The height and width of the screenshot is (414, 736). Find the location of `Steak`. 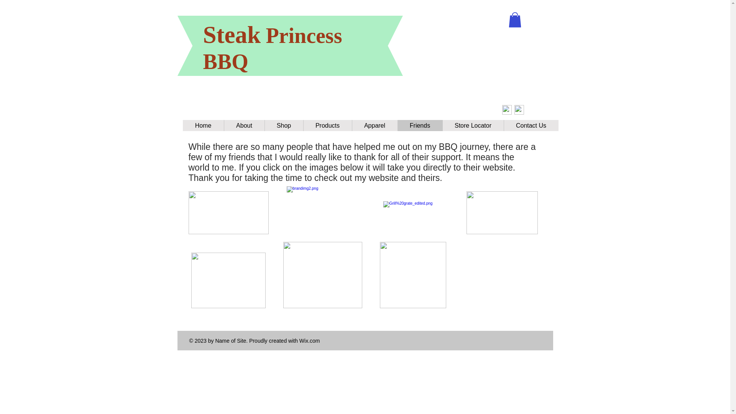

Steak is located at coordinates (232, 35).